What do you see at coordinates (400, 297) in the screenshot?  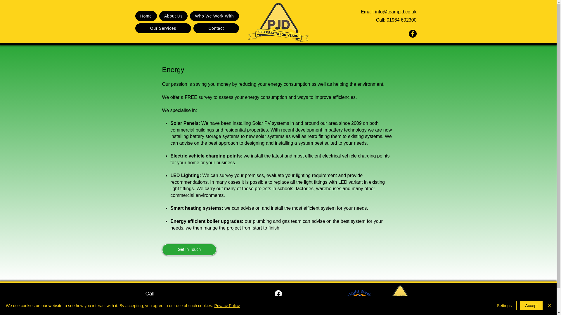 I see `PJD Logo` at bounding box center [400, 297].